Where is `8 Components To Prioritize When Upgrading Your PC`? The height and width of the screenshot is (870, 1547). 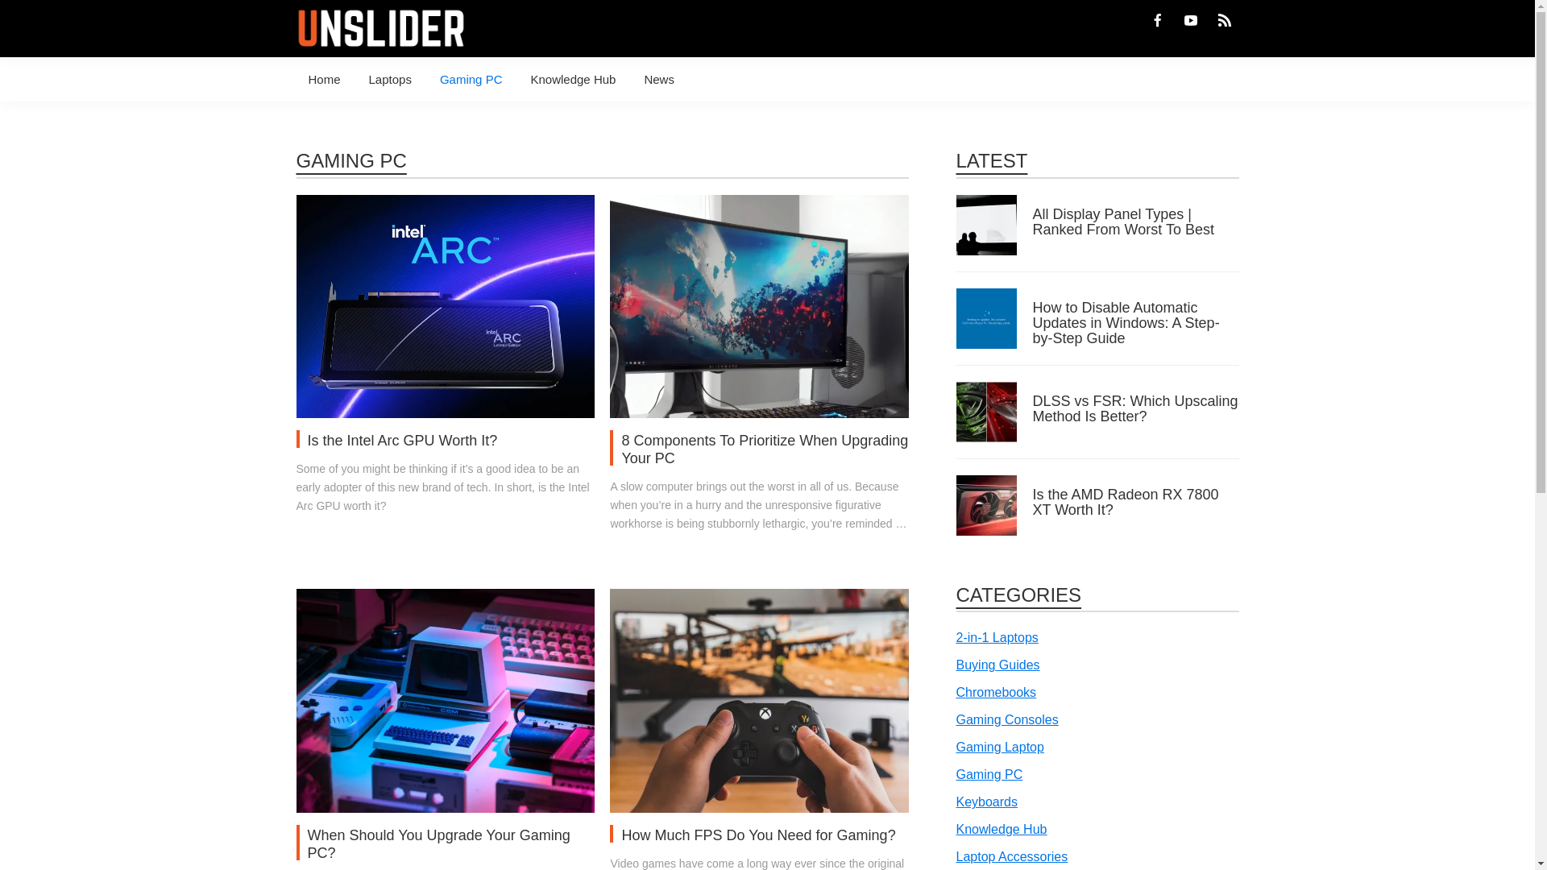
8 Components To Prioritize When Upgrading Your PC is located at coordinates (765, 449).